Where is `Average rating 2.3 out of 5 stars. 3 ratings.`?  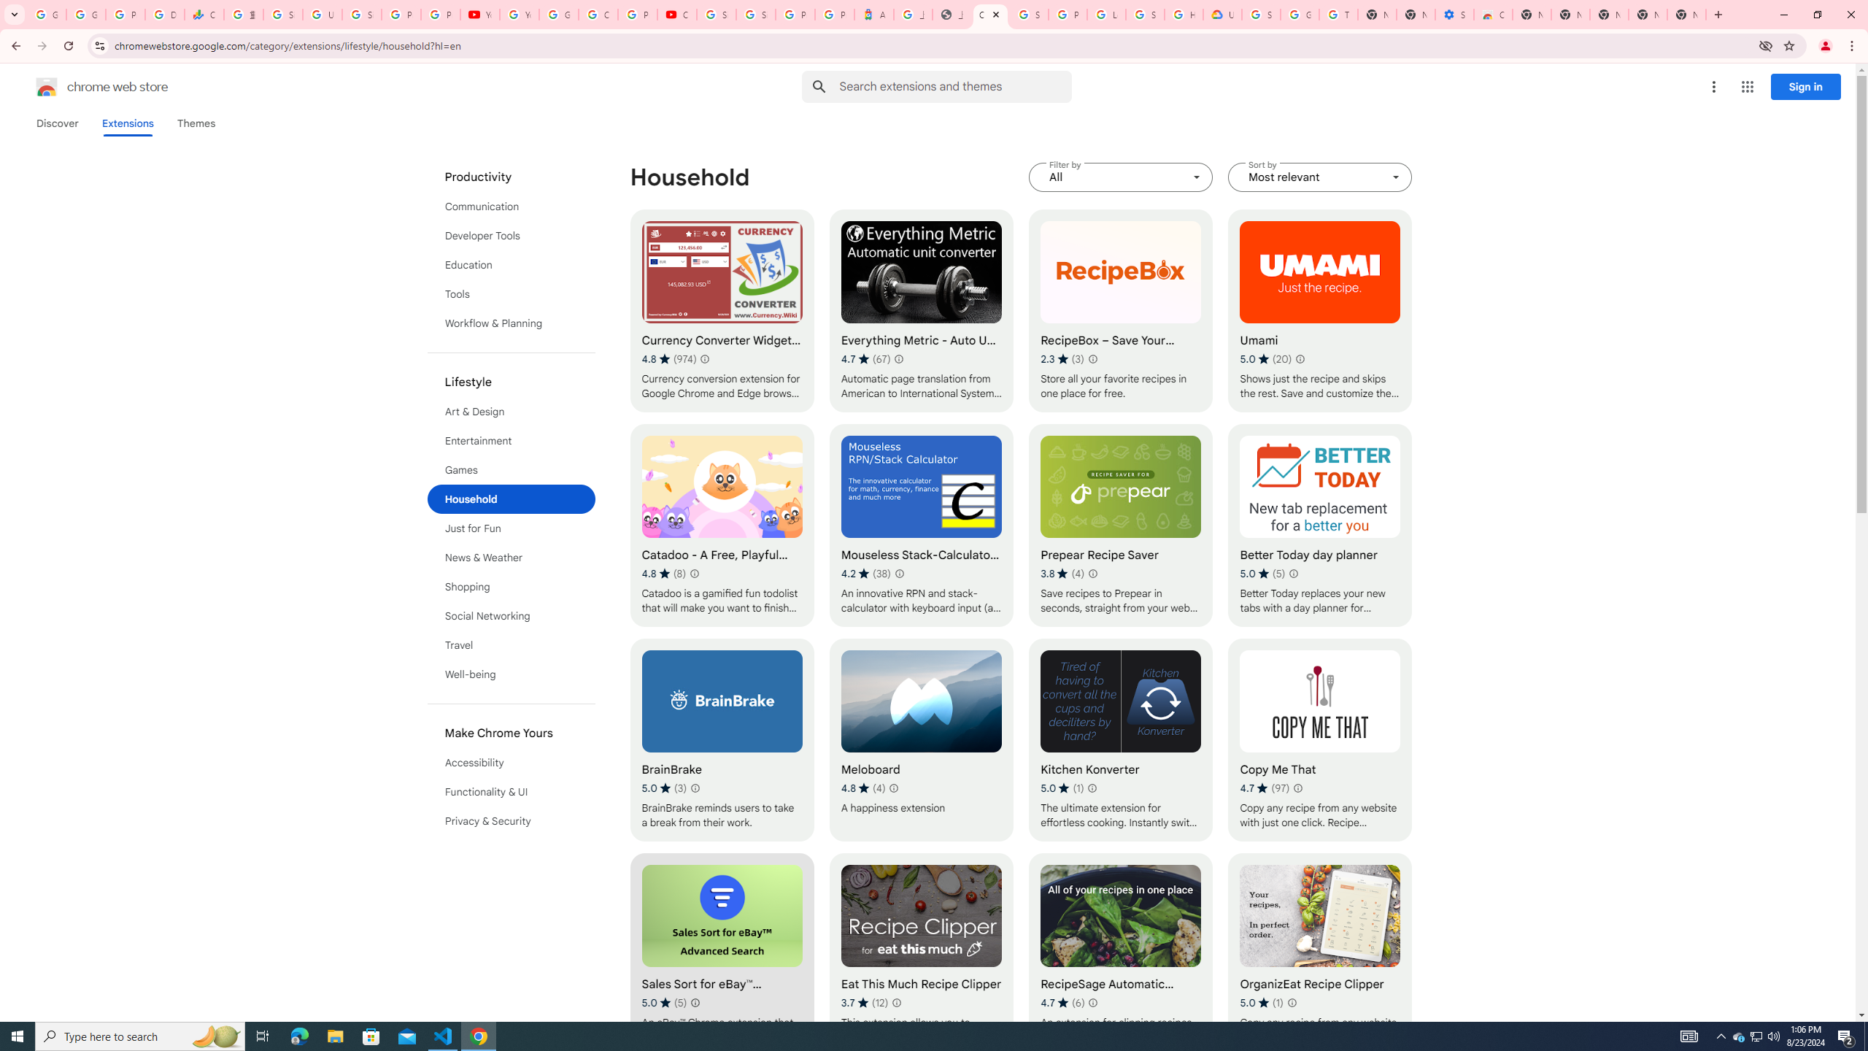 Average rating 2.3 out of 5 stars. 3 ratings. is located at coordinates (1062, 359).